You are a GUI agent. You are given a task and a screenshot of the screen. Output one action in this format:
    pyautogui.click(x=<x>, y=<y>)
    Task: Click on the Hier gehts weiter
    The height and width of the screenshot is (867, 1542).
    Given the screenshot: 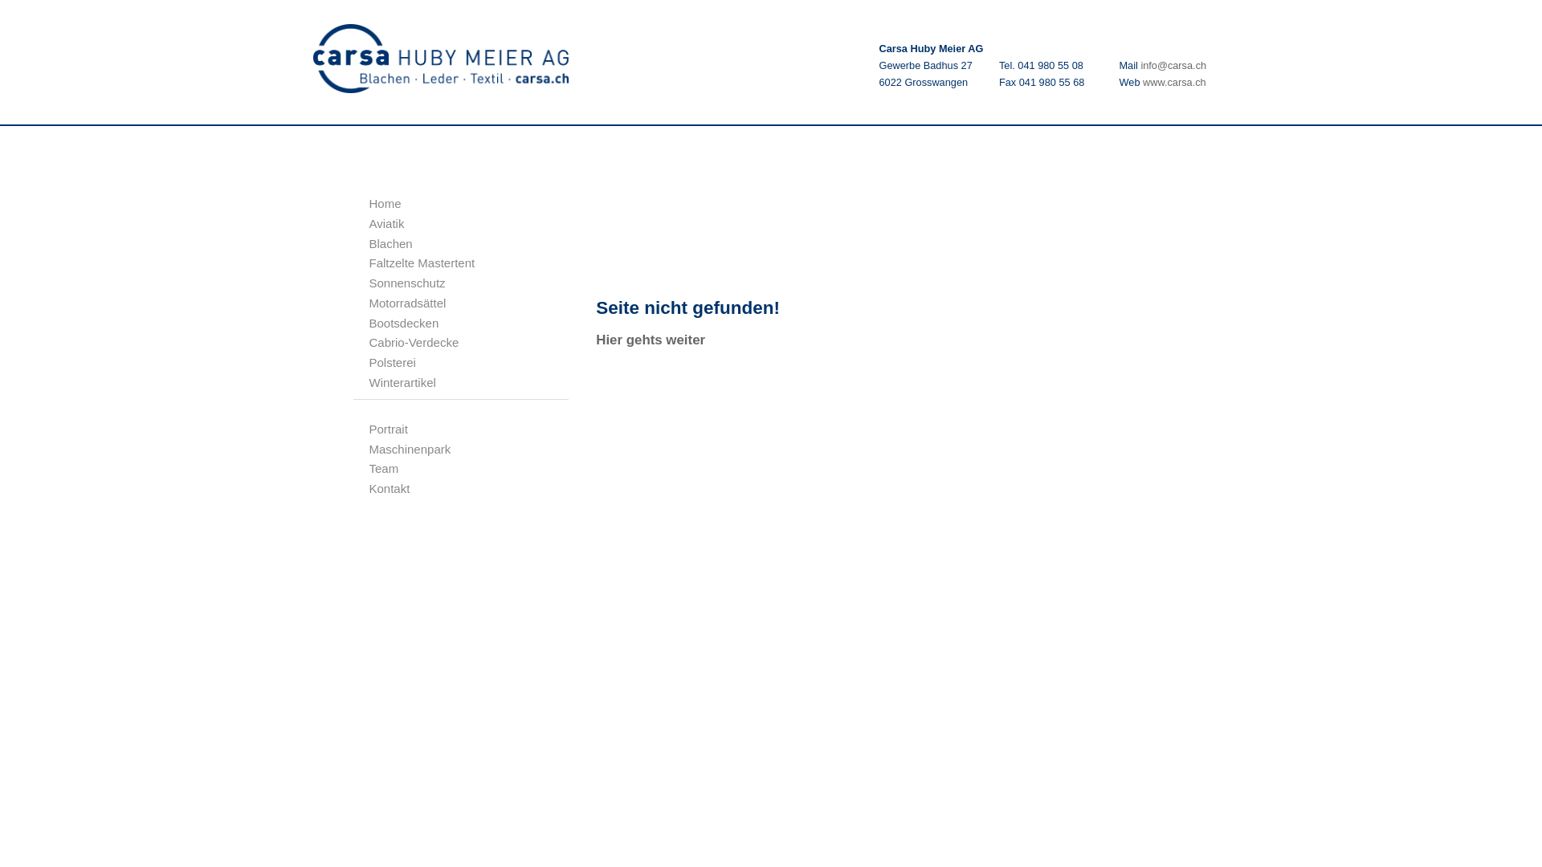 What is the action you would take?
    pyautogui.click(x=651, y=340)
    